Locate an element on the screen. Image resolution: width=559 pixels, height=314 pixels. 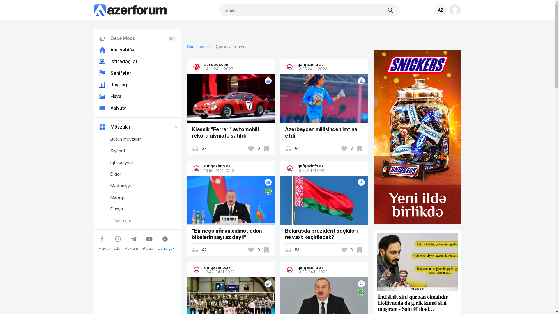
qafqazinfo.az is located at coordinates (233, 166).